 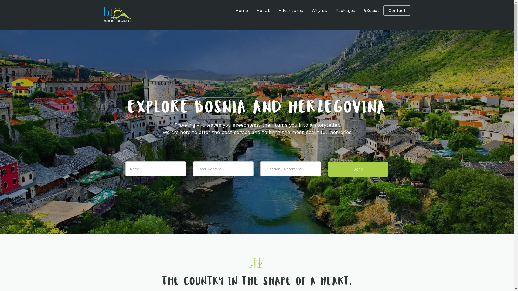 What do you see at coordinates (319, 11) in the screenshot?
I see `Why us` at bounding box center [319, 11].